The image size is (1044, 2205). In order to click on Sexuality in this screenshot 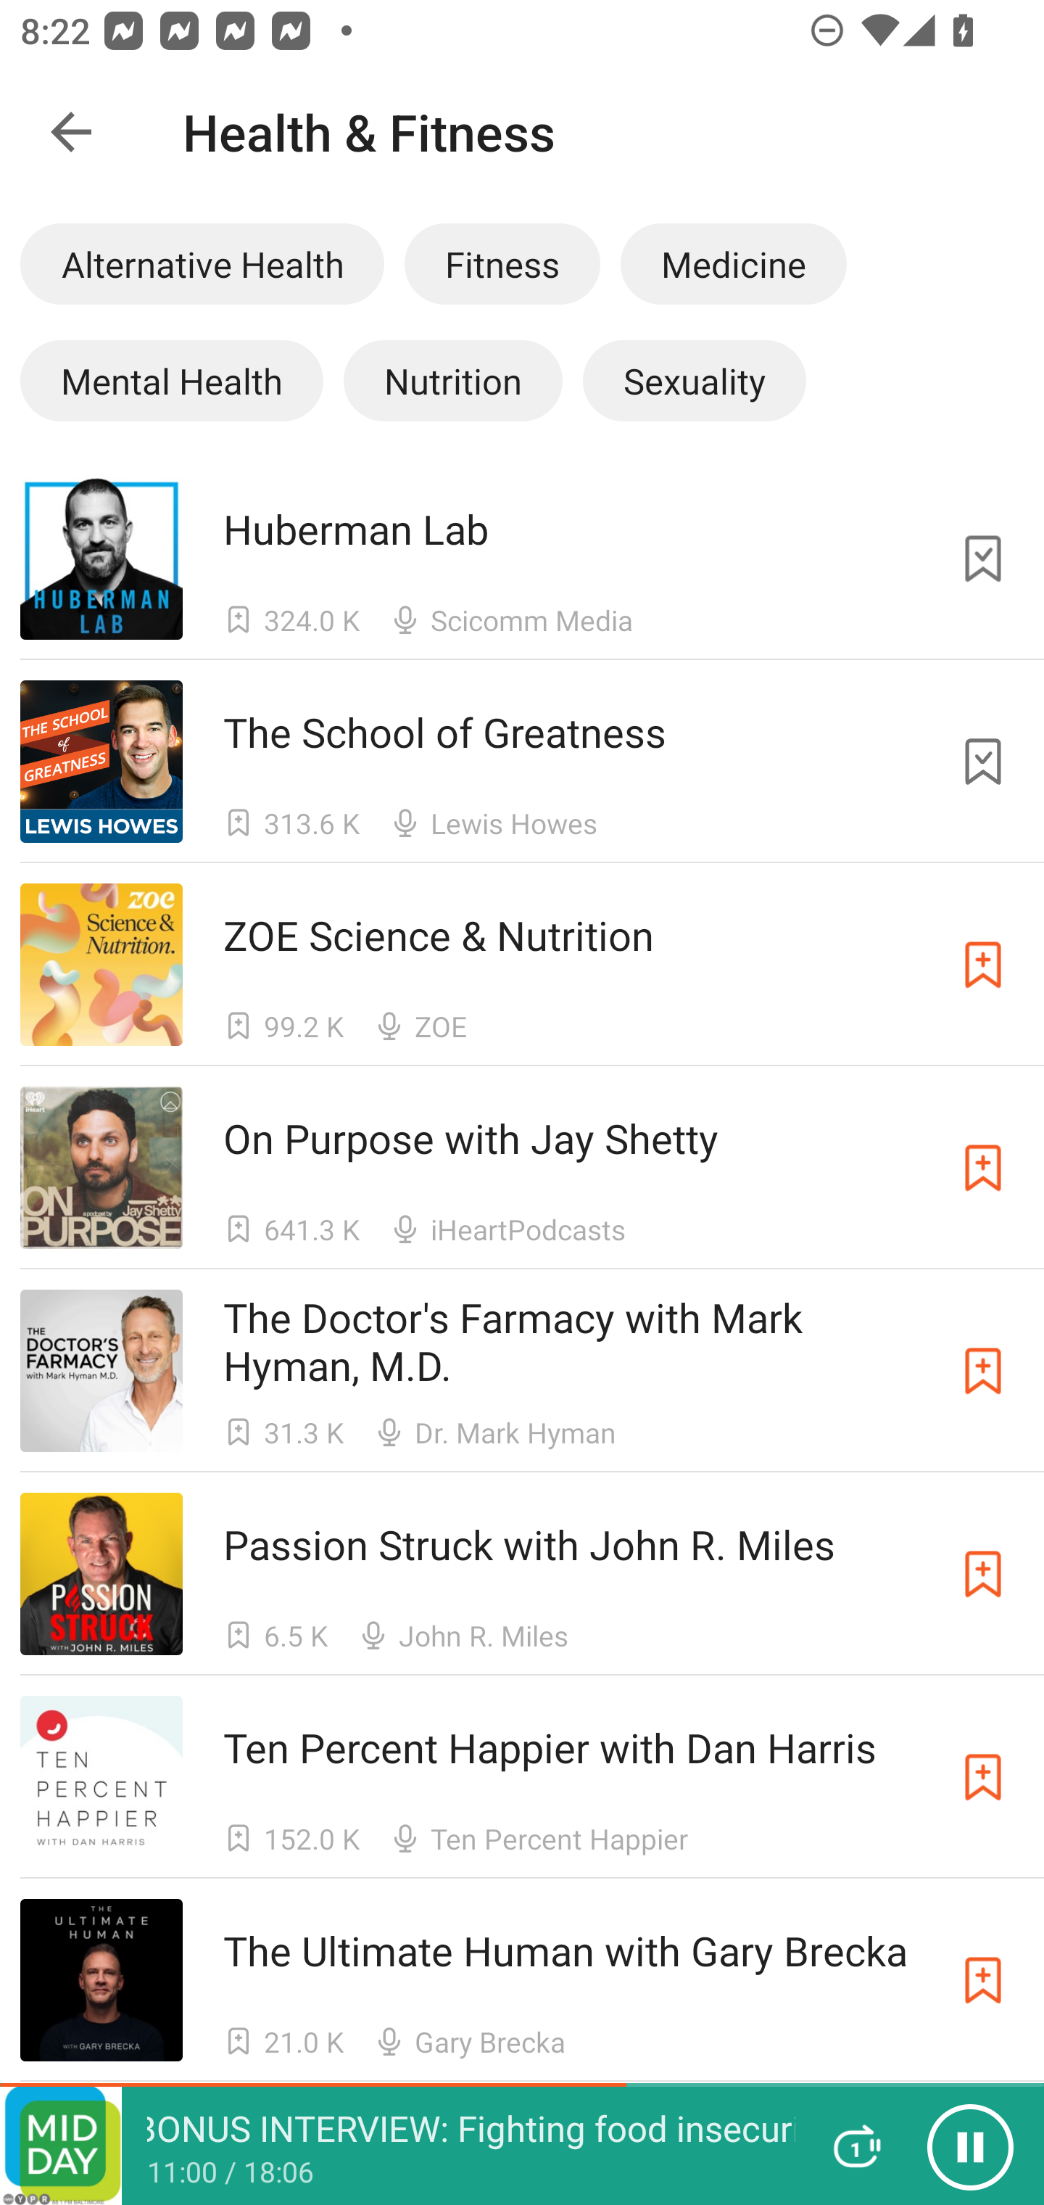, I will do `click(694, 380)`.